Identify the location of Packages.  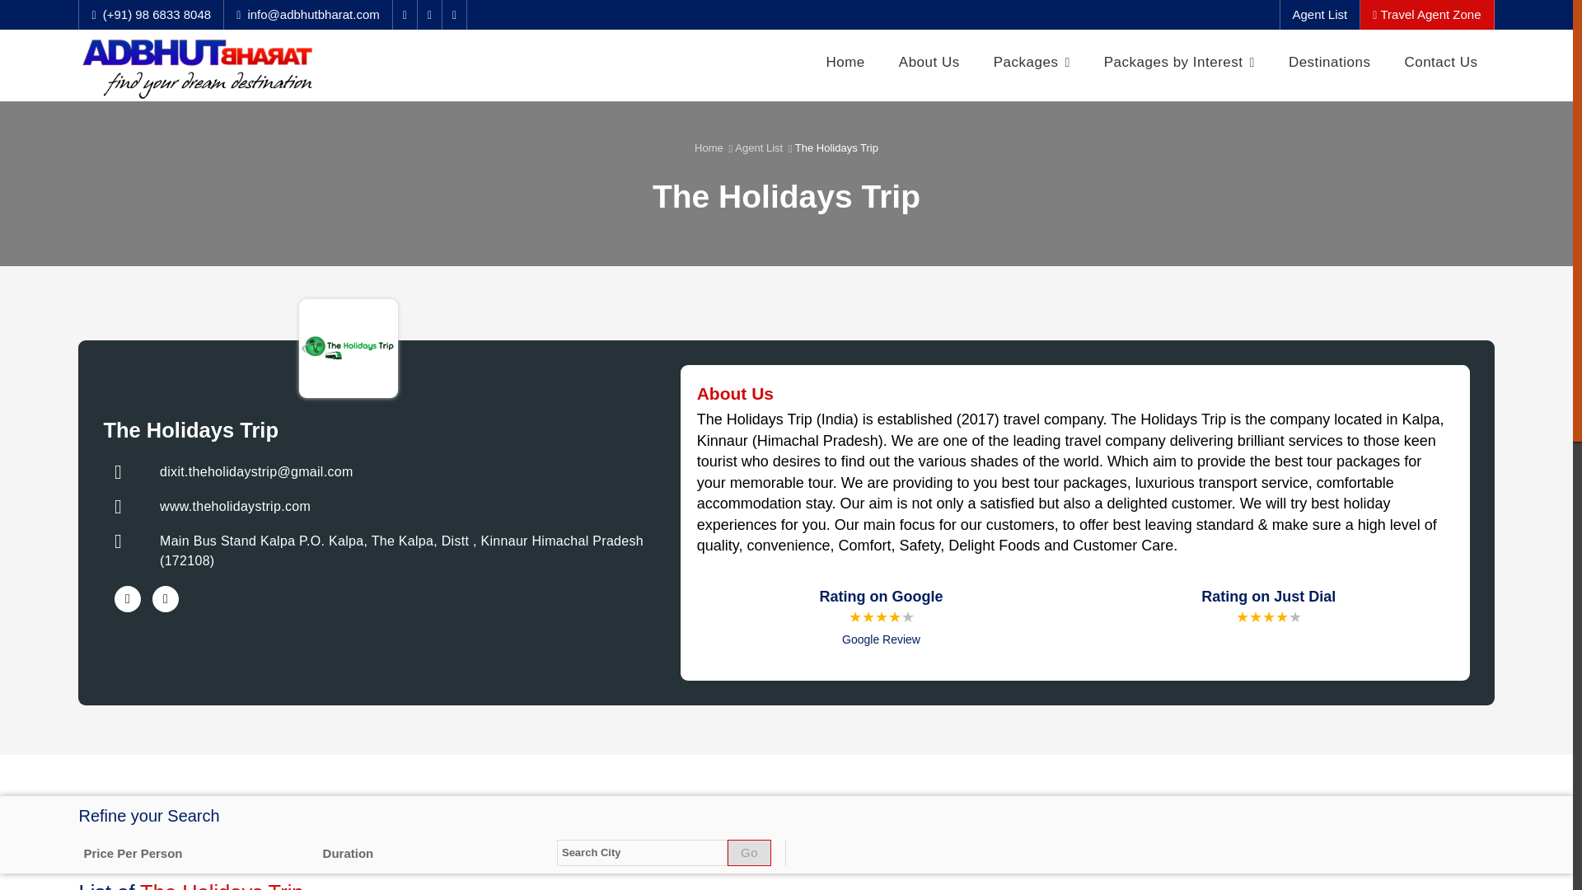
(1032, 62).